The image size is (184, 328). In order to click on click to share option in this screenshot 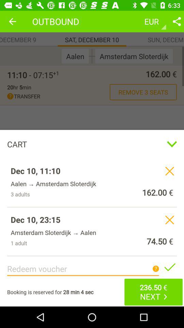, I will do `click(177, 21)`.